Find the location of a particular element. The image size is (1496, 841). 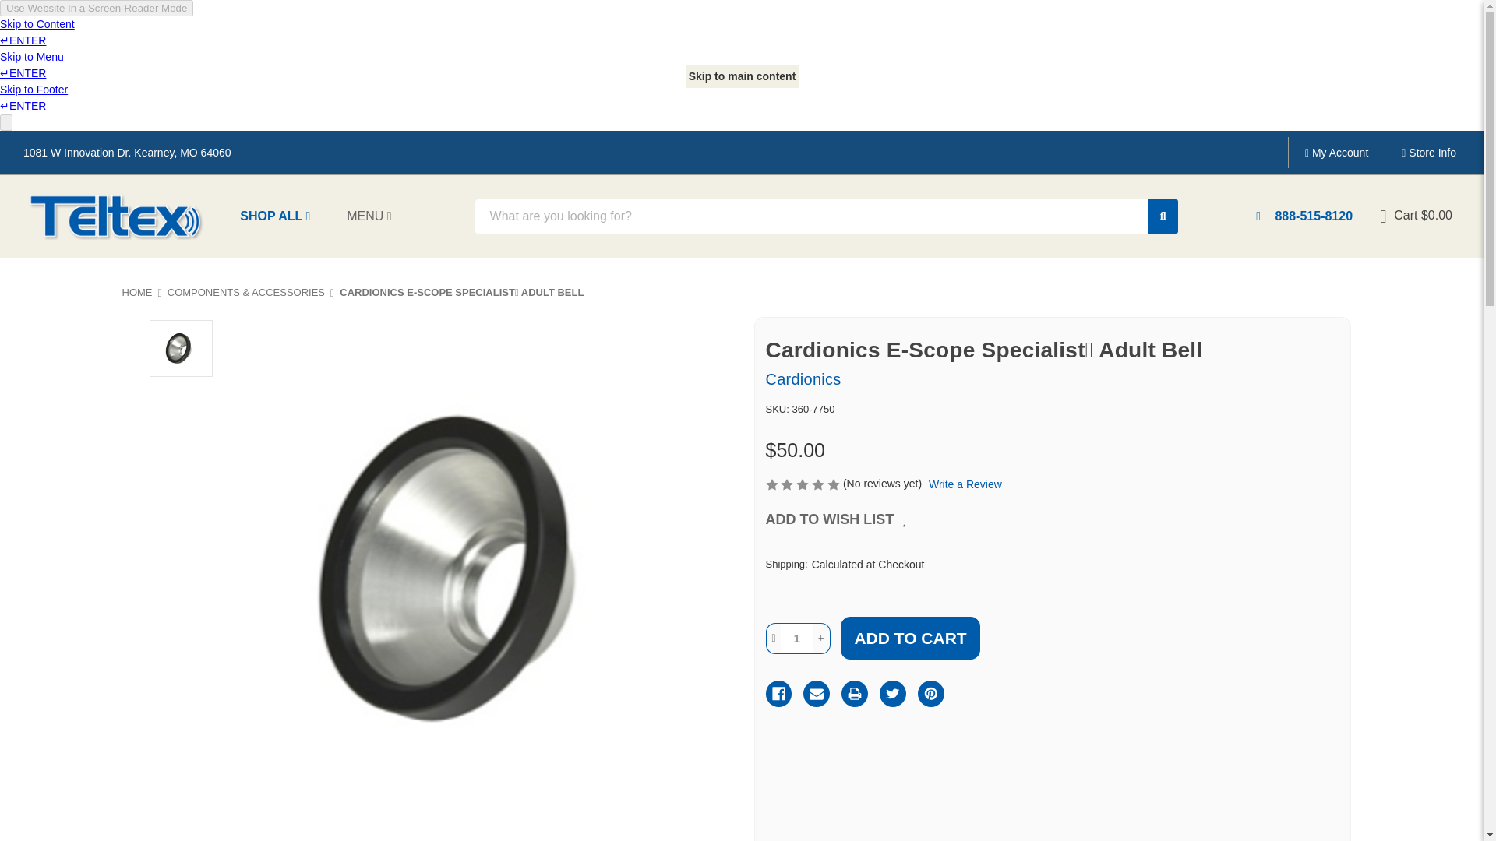

Pinterest is located at coordinates (930, 693).